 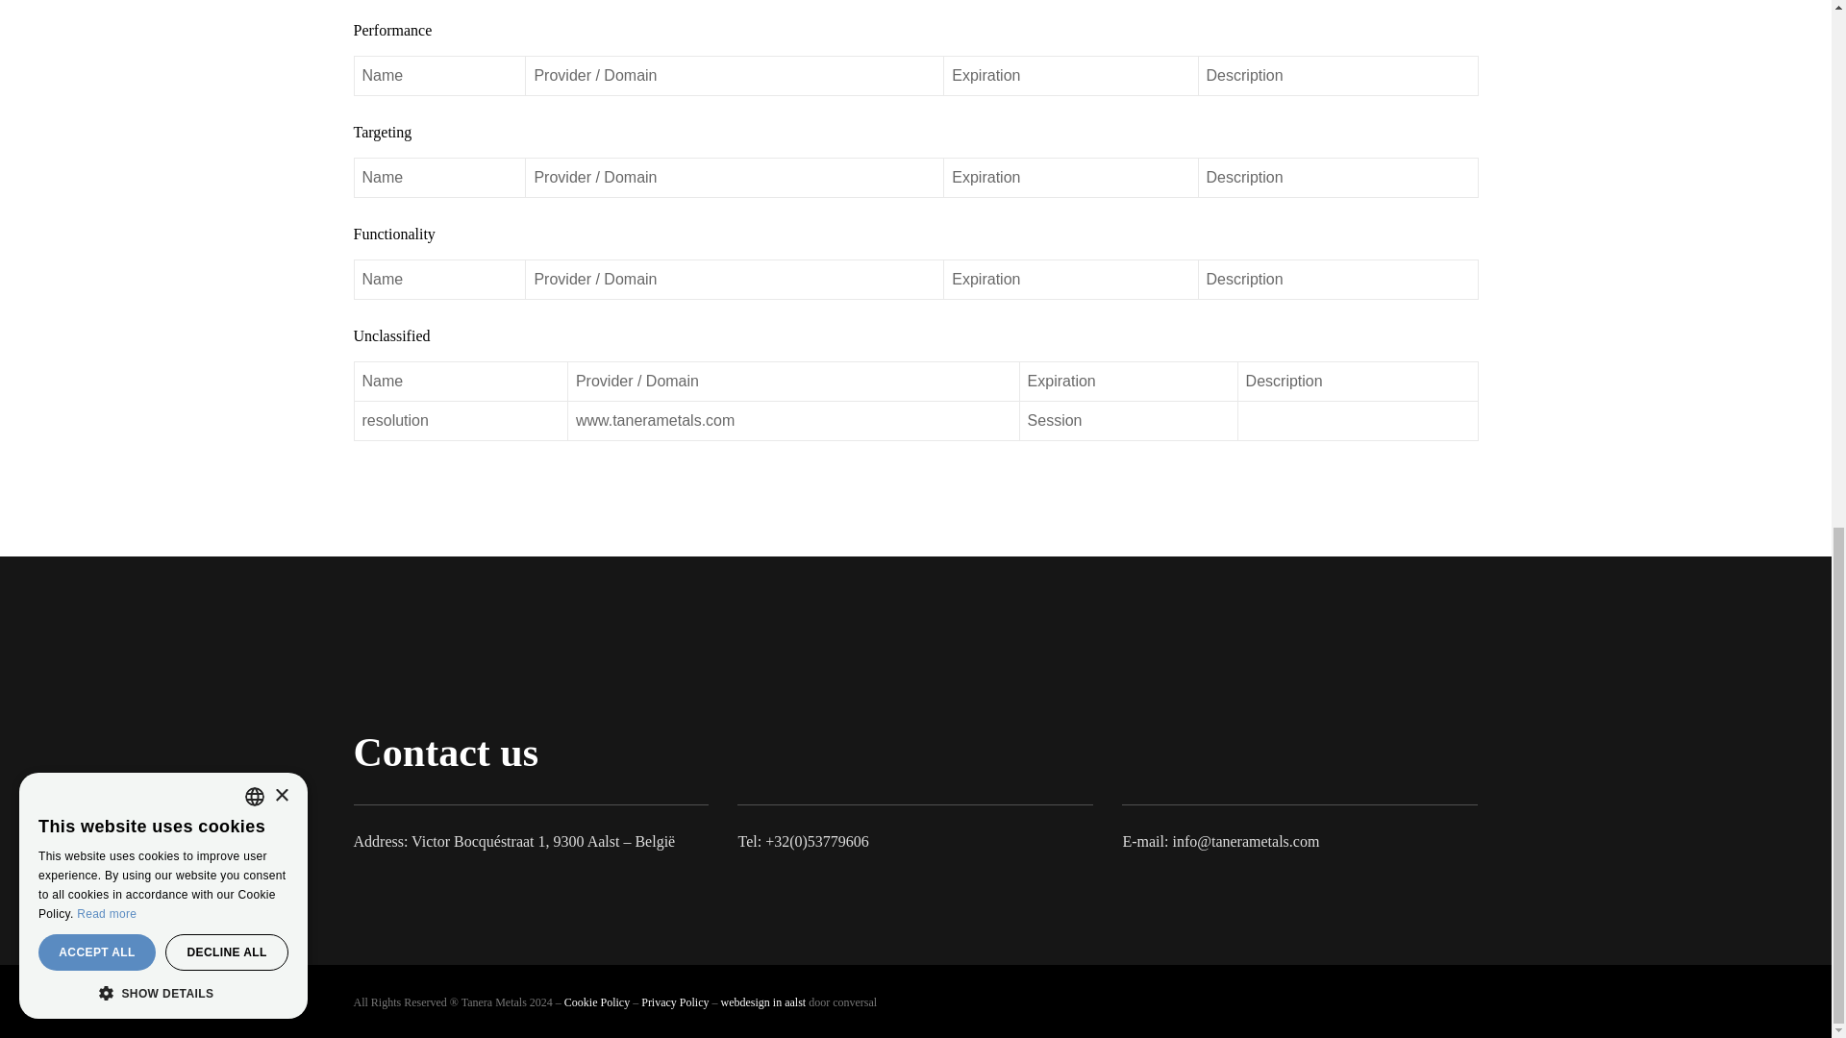 What do you see at coordinates (675, 1001) in the screenshot?
I see `Privacy Policy` at bounding box center [675, 1001].